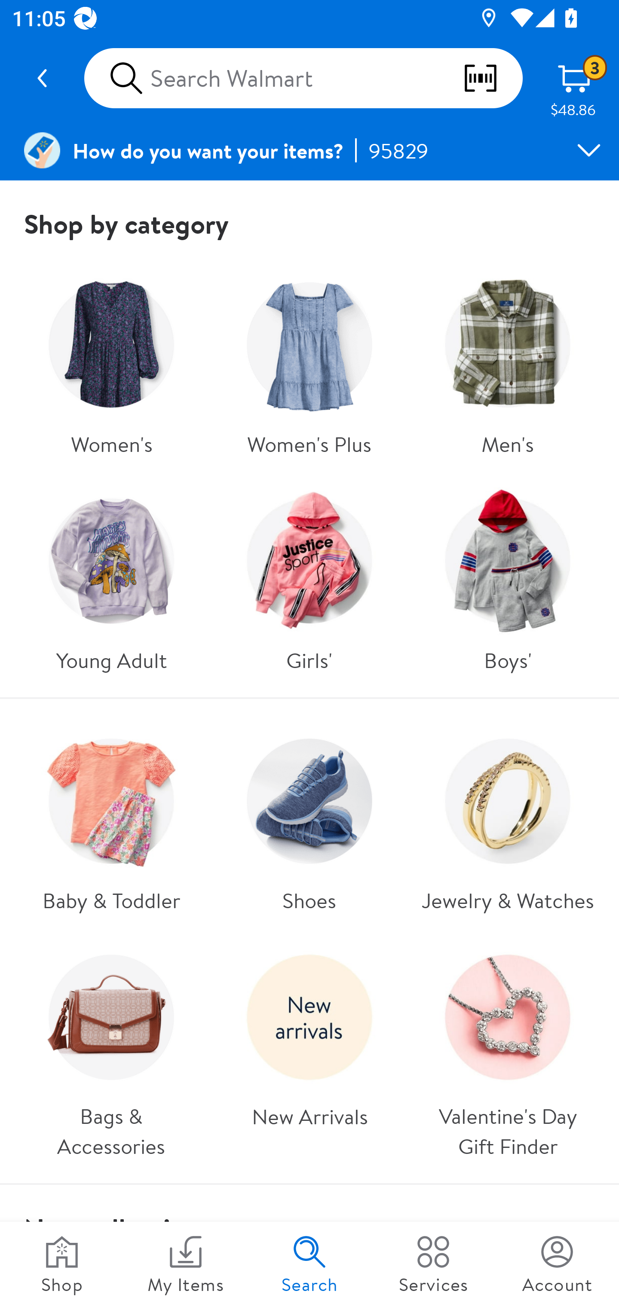  I want to click on scan barcodes qr codes and more, so click(492, 78).